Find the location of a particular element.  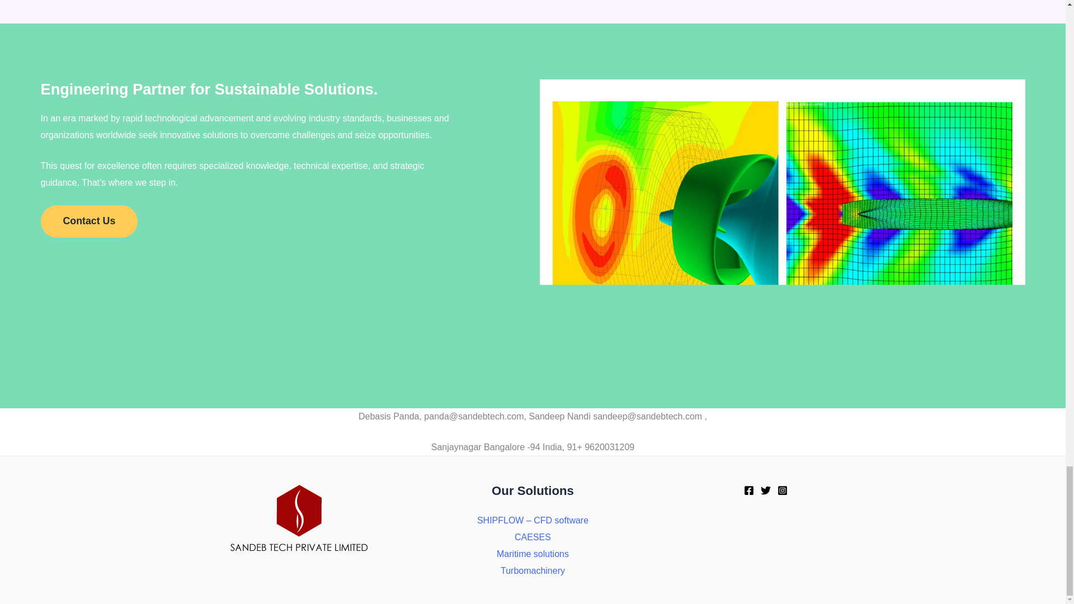

Maritime solutions is located at coordinates (533, 554).